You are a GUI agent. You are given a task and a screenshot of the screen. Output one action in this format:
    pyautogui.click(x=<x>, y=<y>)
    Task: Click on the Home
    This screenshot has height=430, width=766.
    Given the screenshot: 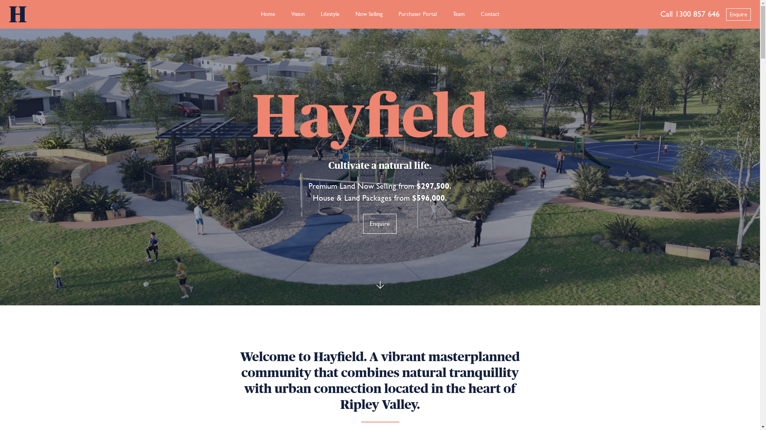 What is the action you would take?
    pyautogui.click(x=268, y=14)
    